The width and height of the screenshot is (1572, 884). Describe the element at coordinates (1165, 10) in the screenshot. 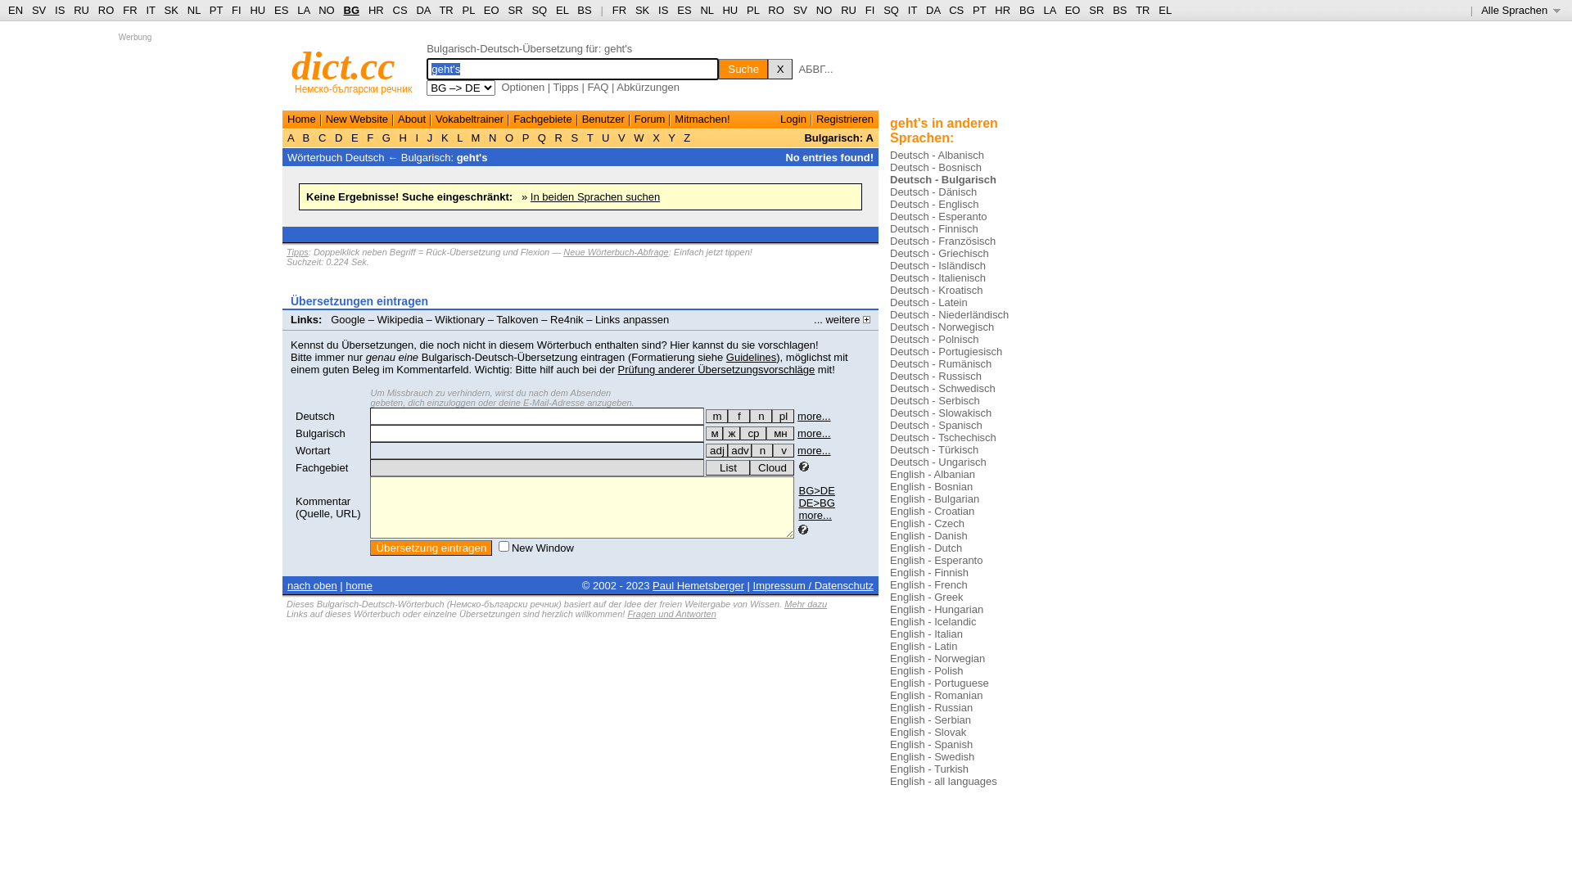

I see `EL` at that location.